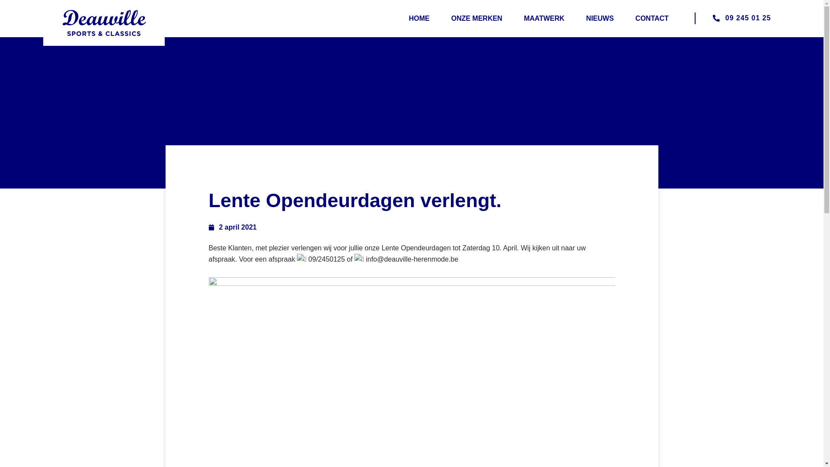 The height and width of the screenshot is (467, 830). What do you see at coordinates (419, 19) in the screenshot?
I see `HOME` at bounding box center [419, 19].